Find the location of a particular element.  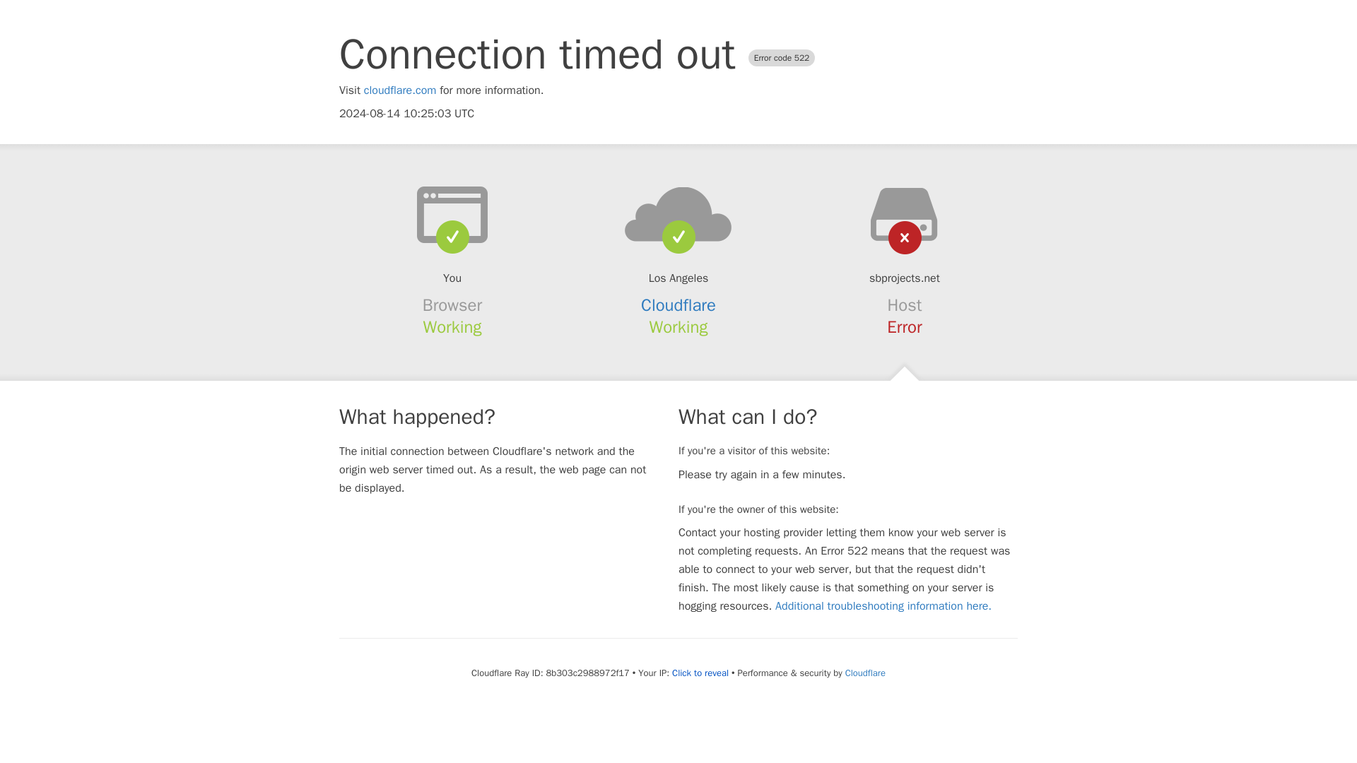

cloudflare.com is located at coordinates (400, 90).